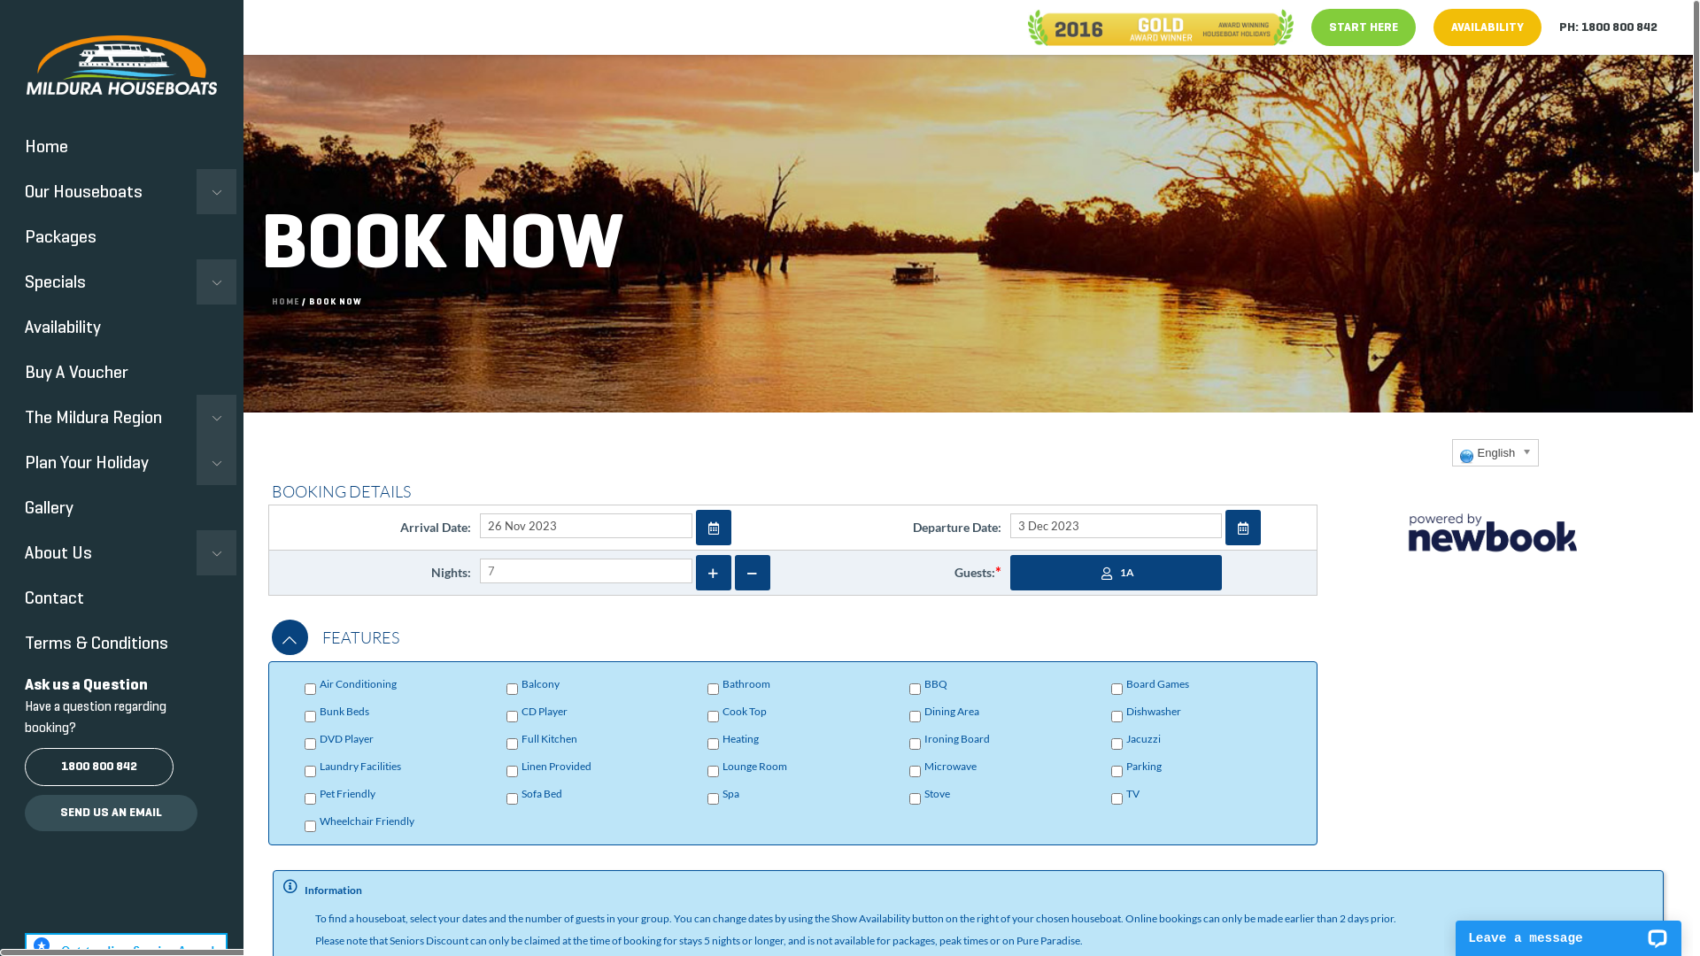  What do you see at coordinates (714, 528) in the screenshot?
I see `Choose a Date` at bounding box center [714, 528].